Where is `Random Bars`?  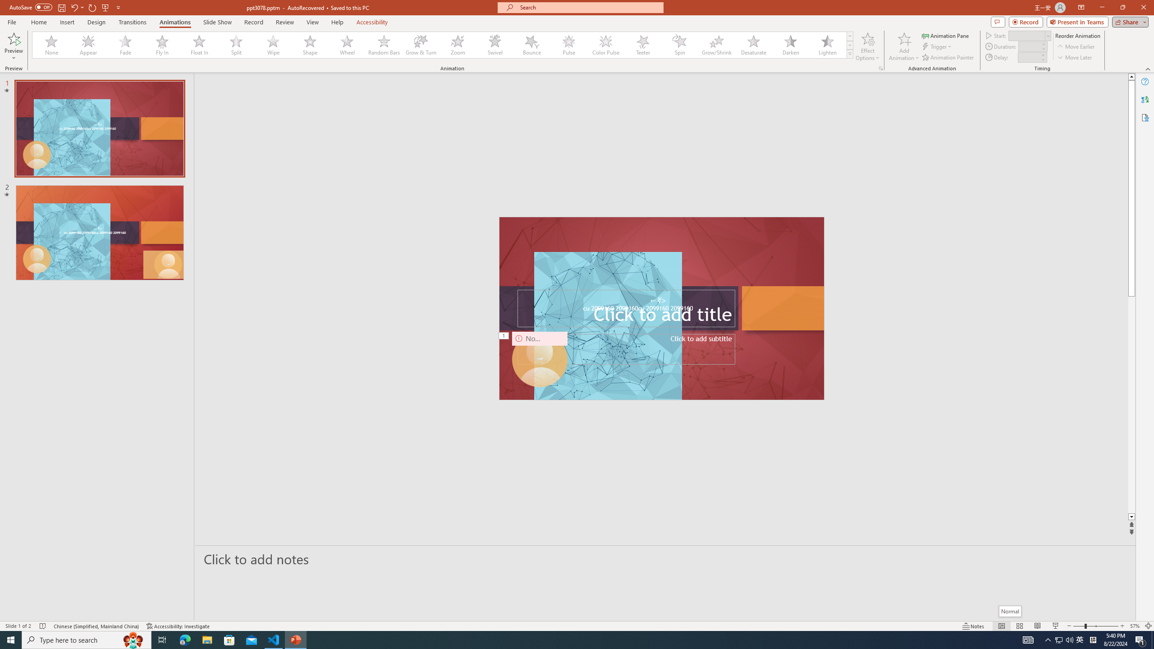 Random Bars is located at coordinates (384, 45).